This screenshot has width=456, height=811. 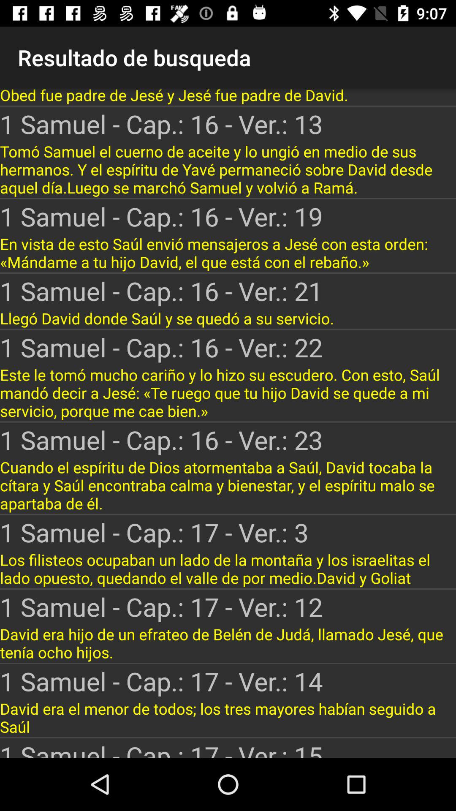 What do you see at coordinates (228, 569) in the screenshot?
I see `click los filisteos ocupaban app` at bounding box center [228, 569].